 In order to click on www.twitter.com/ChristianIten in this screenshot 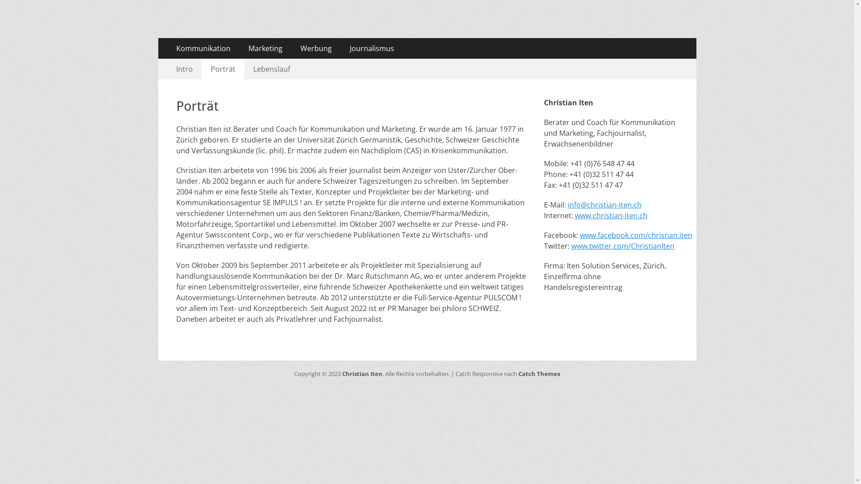, I will do `click(623, 246)`.